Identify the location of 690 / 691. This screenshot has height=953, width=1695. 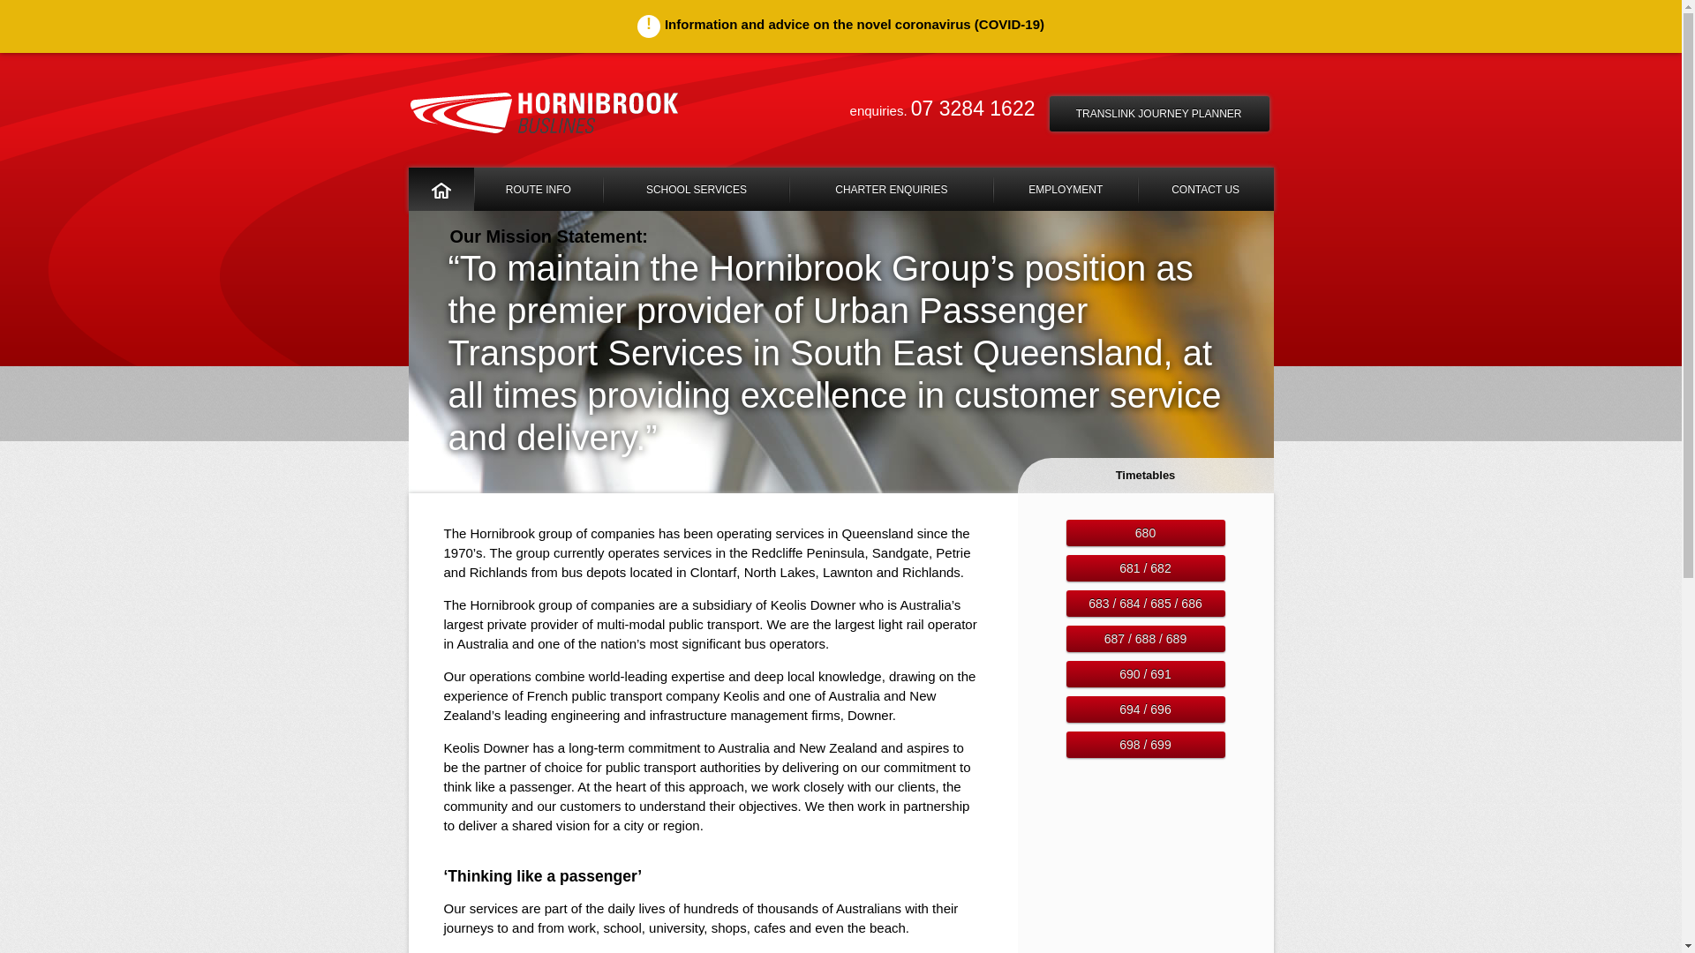
(1146, 674).